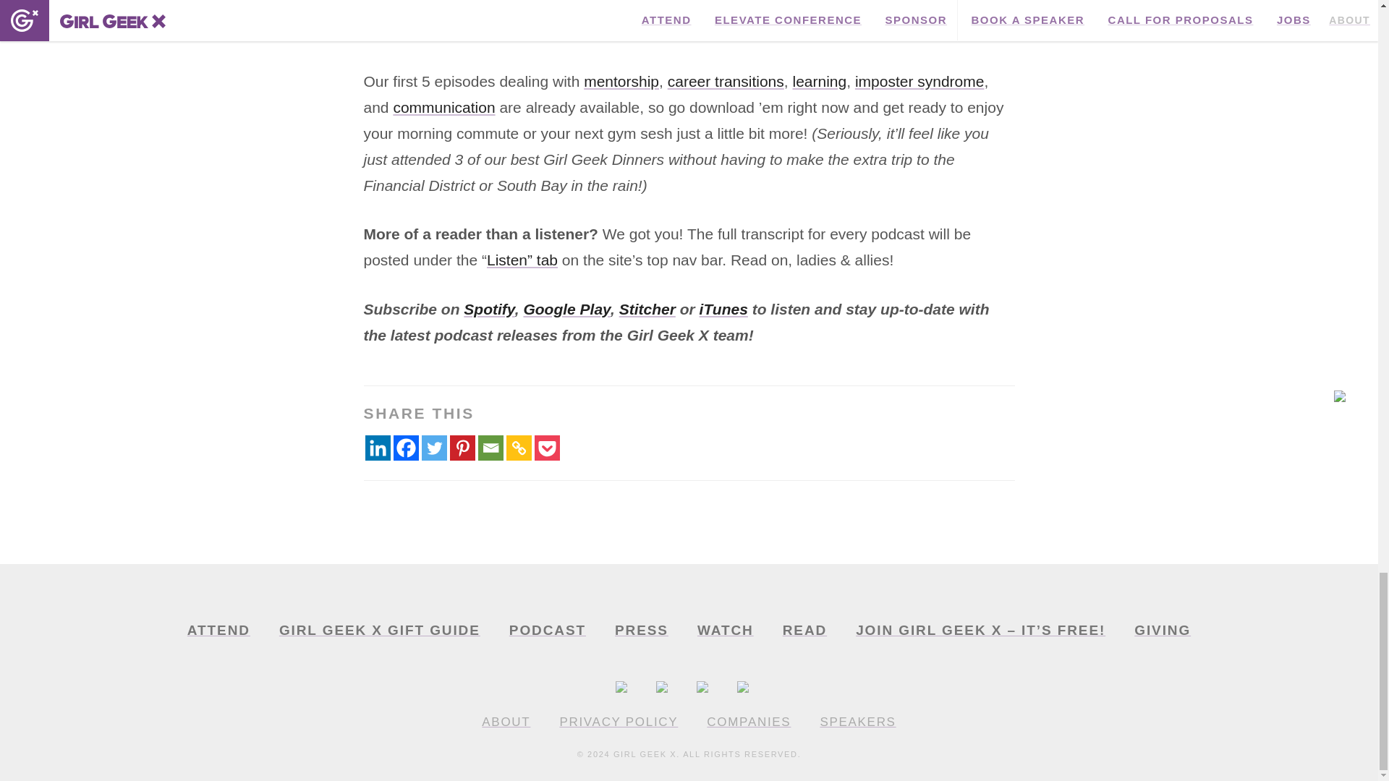 This screenshot has height=781, width=1389. Describe the element at coordinates (433, 448) in the screenshot. I see `Twitter` at that location.